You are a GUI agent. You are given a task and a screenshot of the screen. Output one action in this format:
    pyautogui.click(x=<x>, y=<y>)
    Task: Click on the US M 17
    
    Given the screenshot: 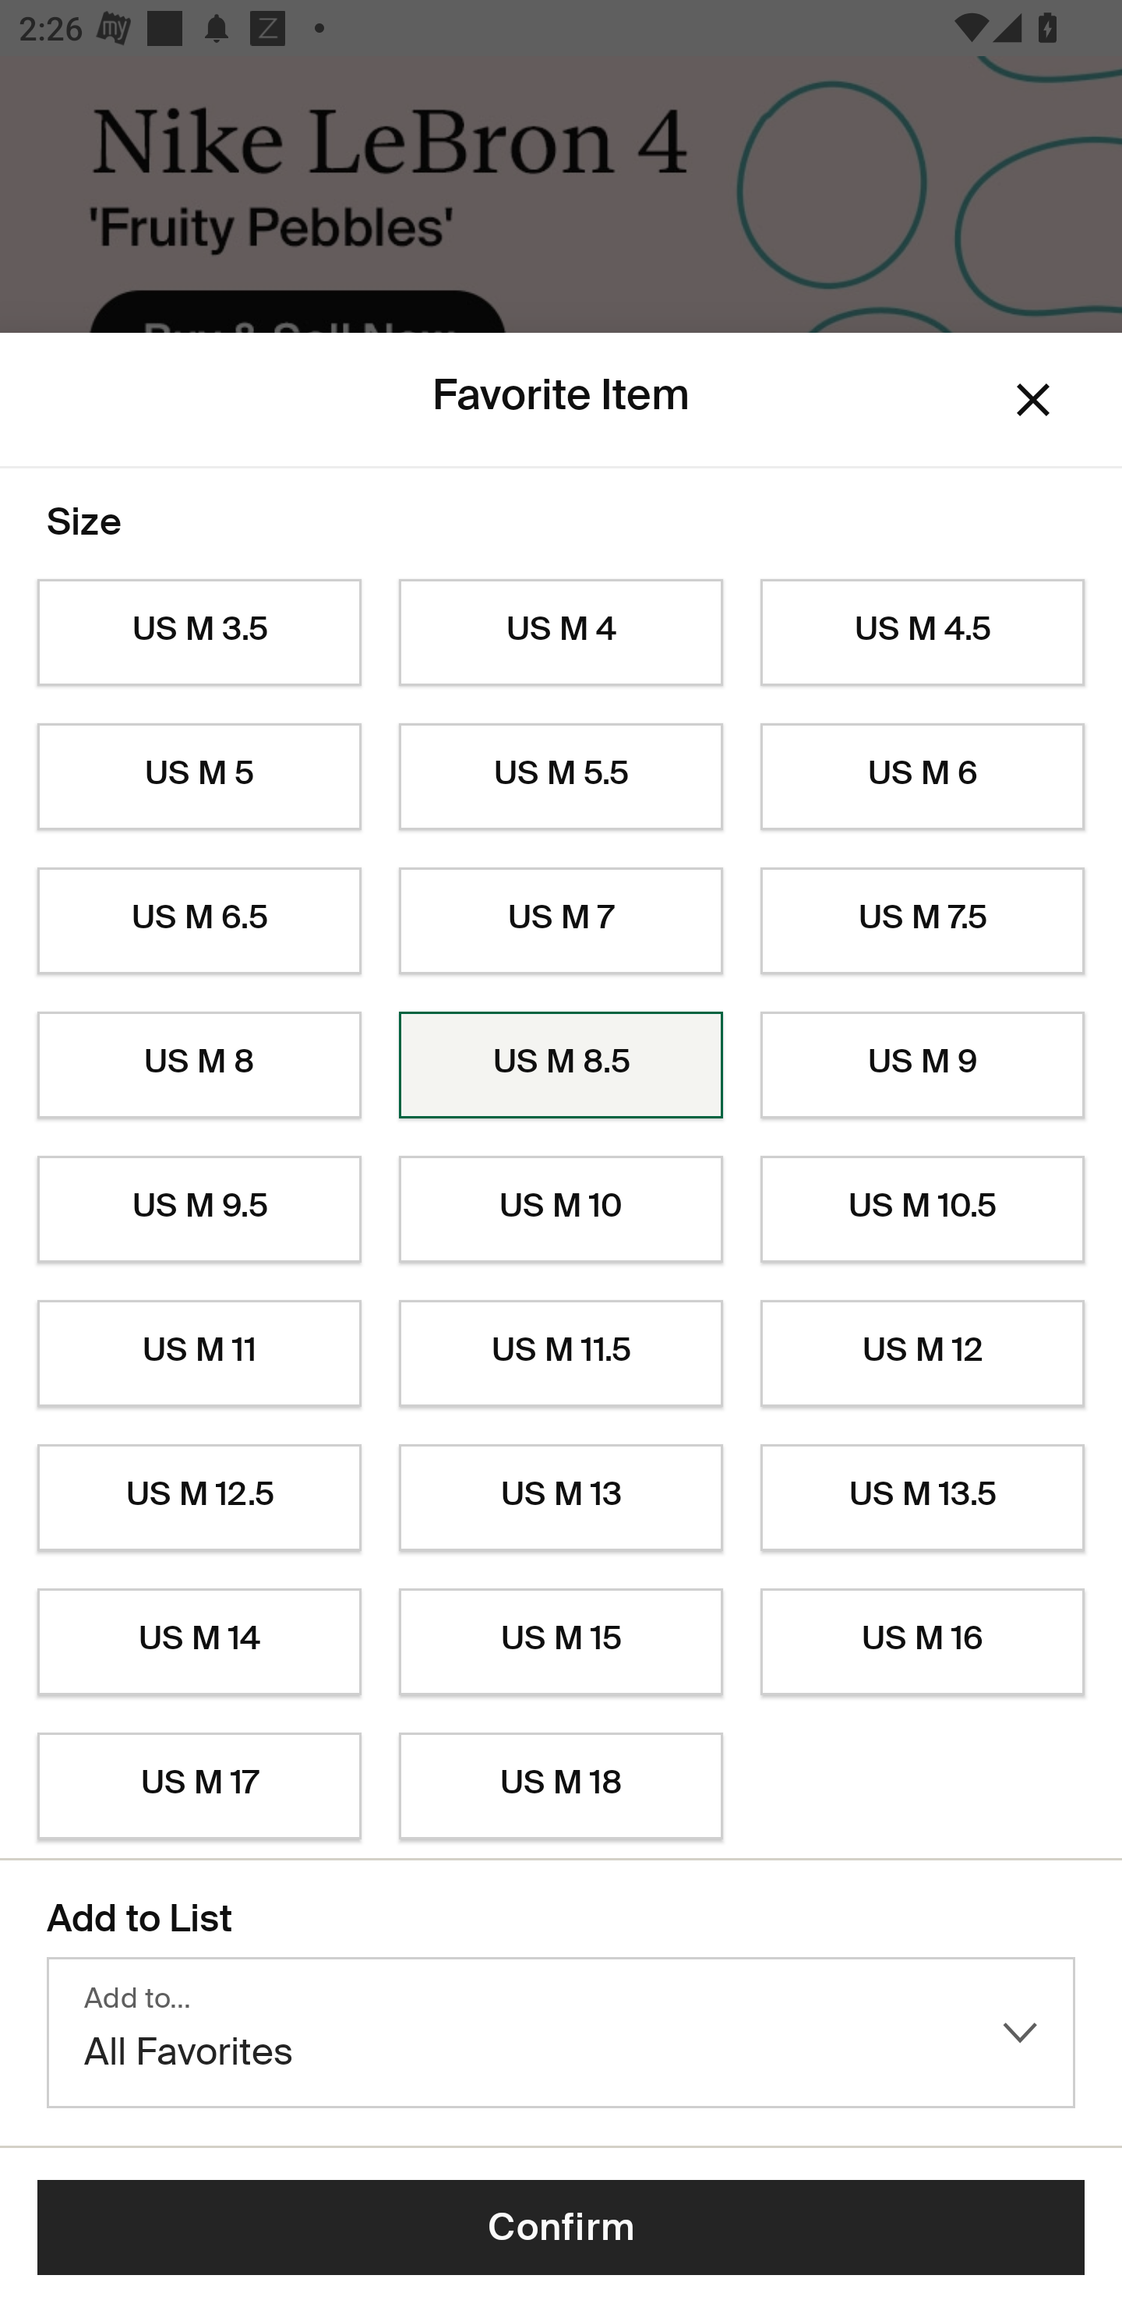 What is the action you would take?
    pyautogui.click(x=199, y=1786)
    